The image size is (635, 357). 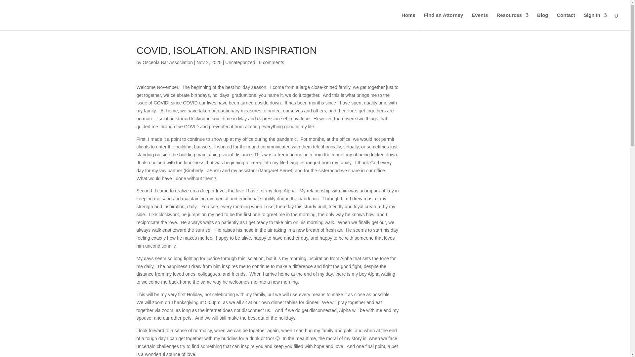 I want to click on 0 comments, so click(x=271, y=62).